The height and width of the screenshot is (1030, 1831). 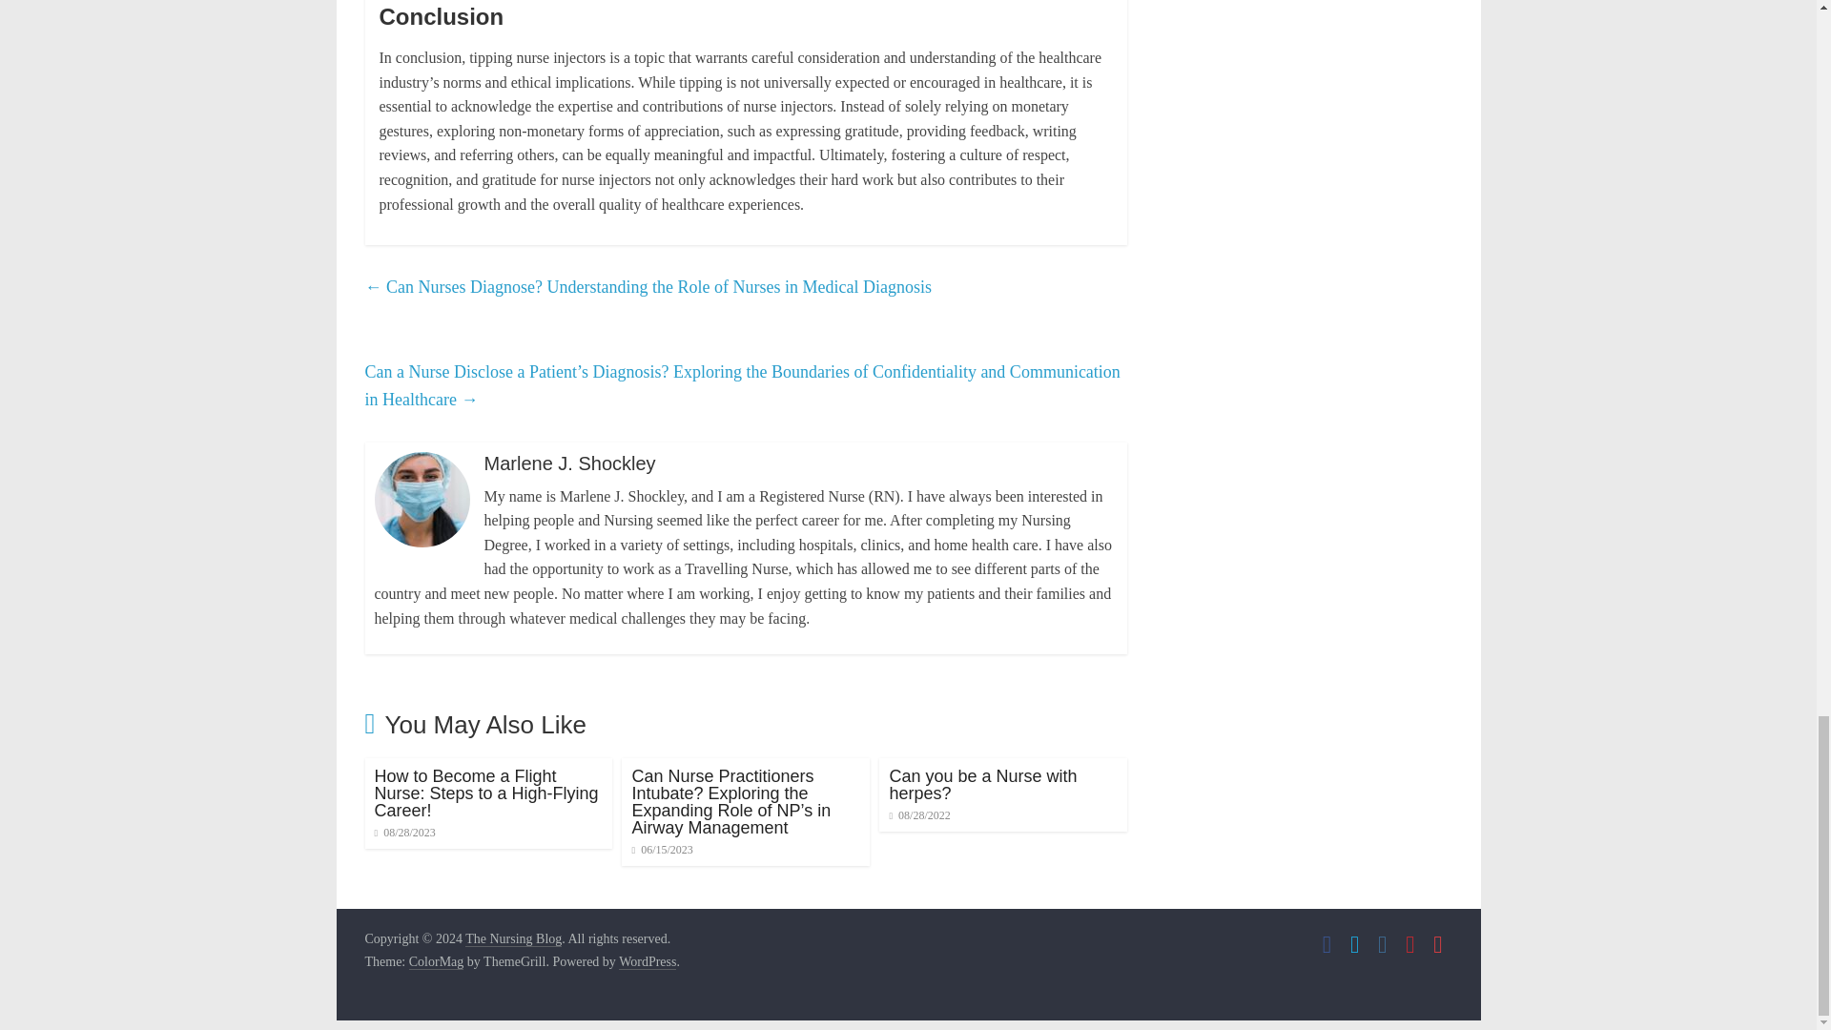 I want to click on 9:34 PM, so click(x=919, y=814).